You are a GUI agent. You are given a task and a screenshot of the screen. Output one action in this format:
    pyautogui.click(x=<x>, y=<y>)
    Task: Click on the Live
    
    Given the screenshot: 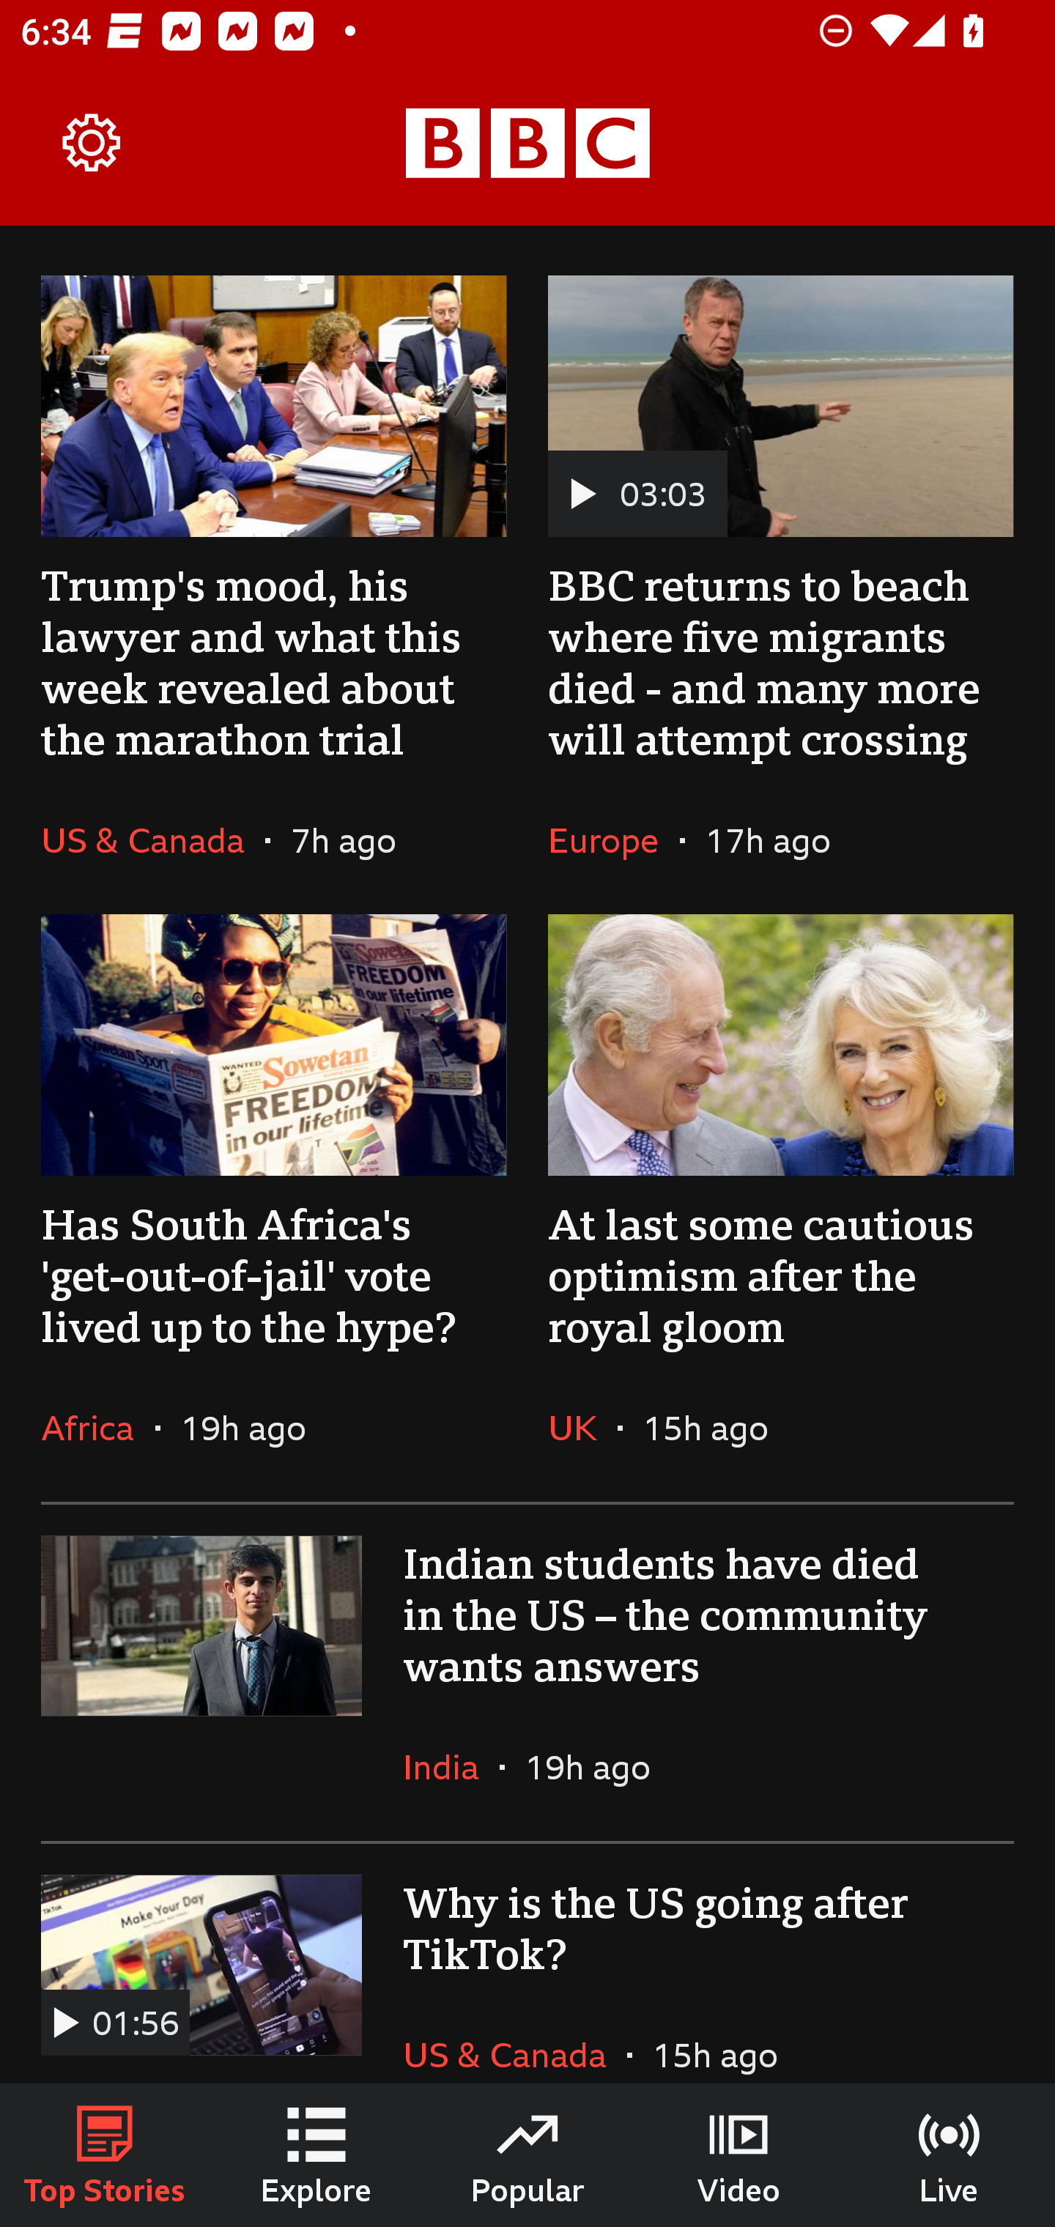 What is the action you would take?
    pyautogui.click(x=949, y=2155)
    